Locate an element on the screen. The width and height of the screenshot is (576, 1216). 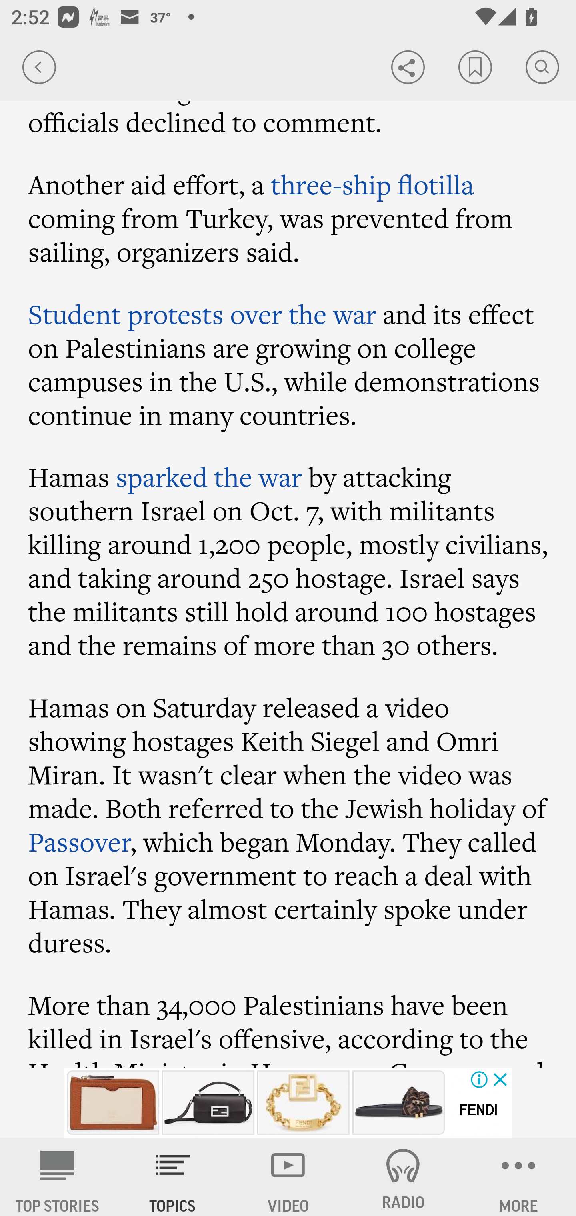
MORE is located at coordinates (518, 1177).